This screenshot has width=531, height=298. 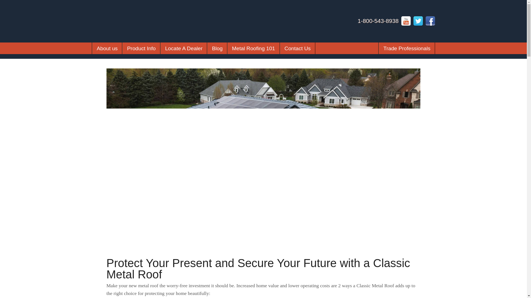 I want to click on Subscribe to our YouTube Channel, so click(x=406, y=21).